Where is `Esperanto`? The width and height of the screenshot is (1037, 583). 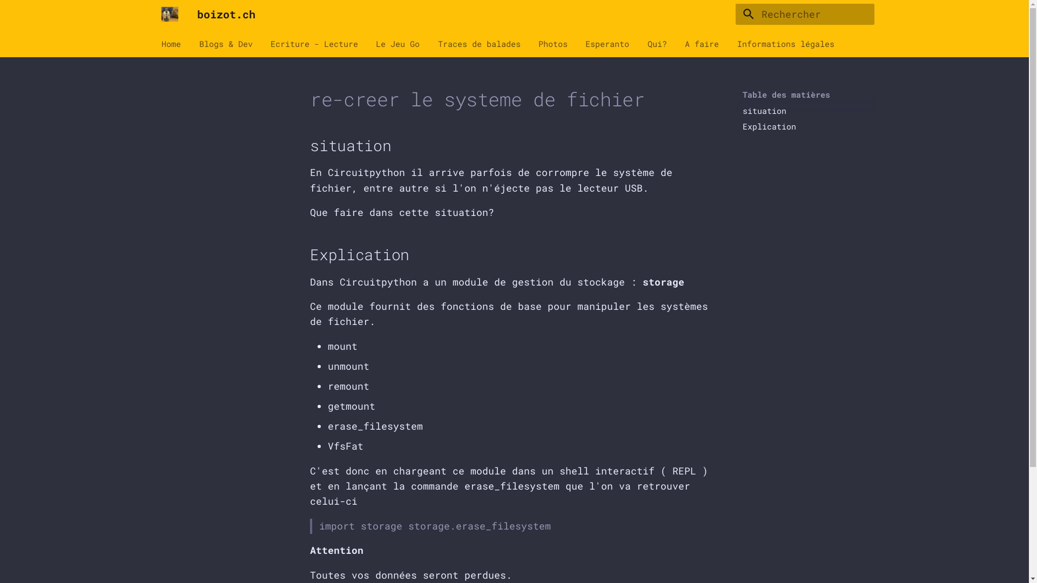 Esperanto is located at coordinates (607, 43).